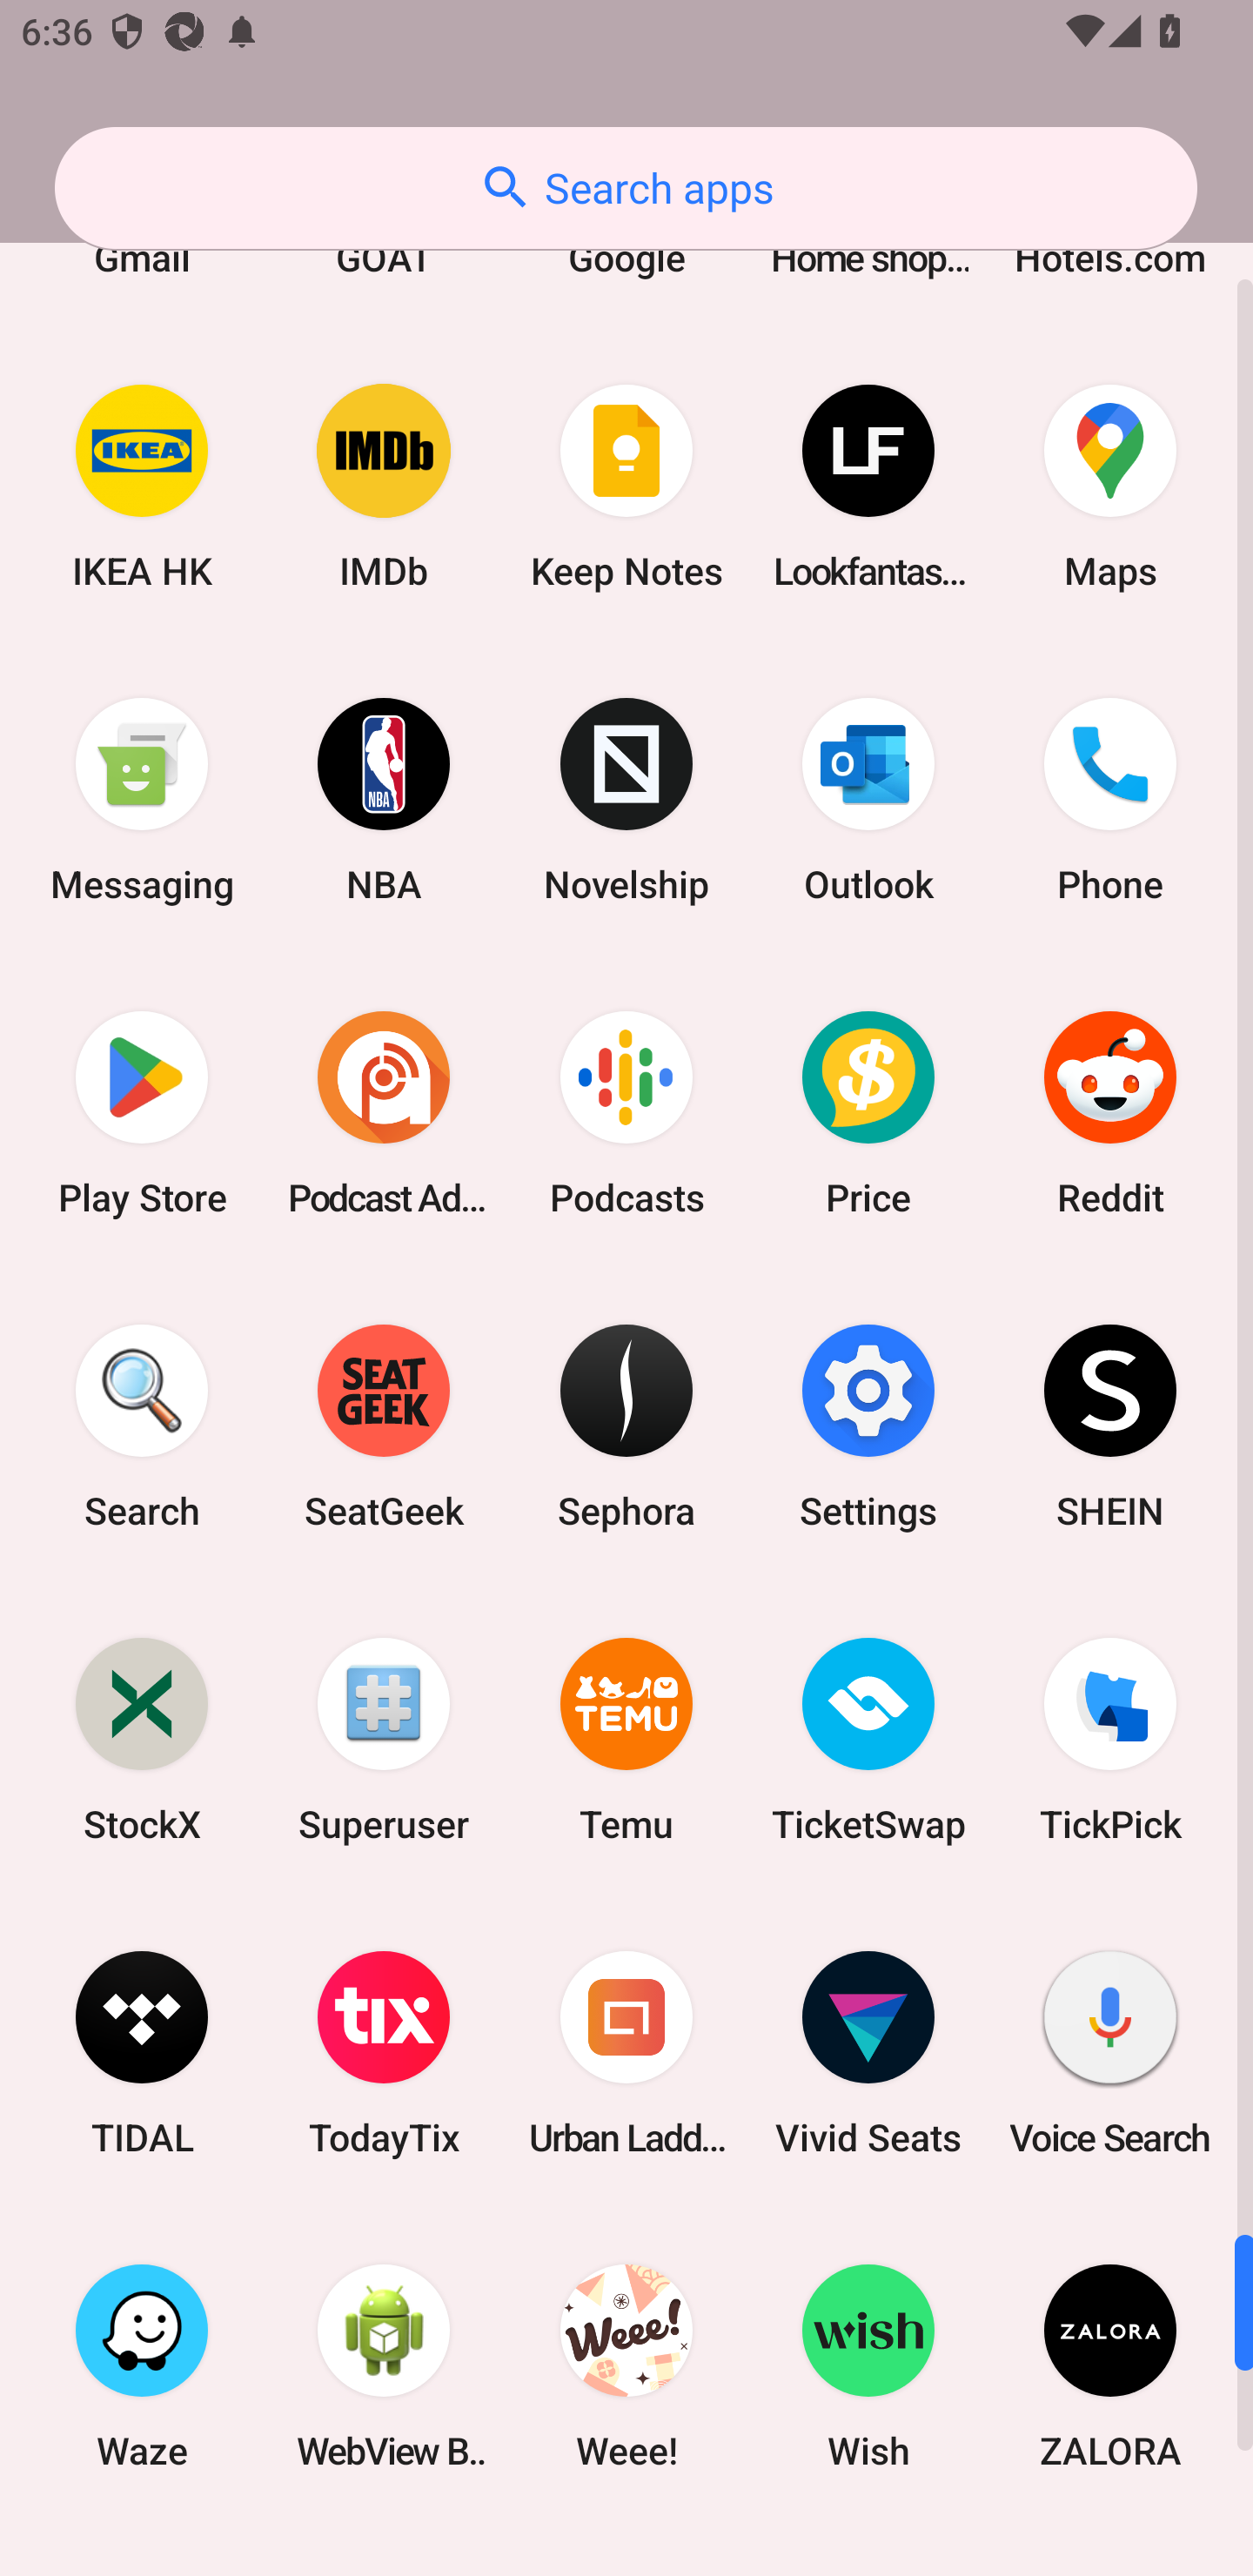 The image size is (1253, 2576). I want to click on TickPick, so click(1110, 1740).